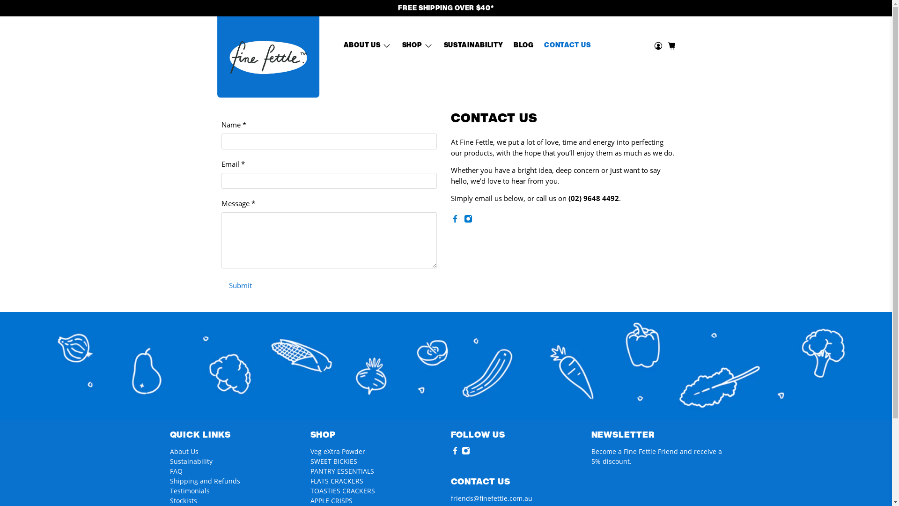  What do you see at coordinates (342, 491) in the screenshot?
I see `TOASTIES CRACKERS` at bounding box center [342, 491].